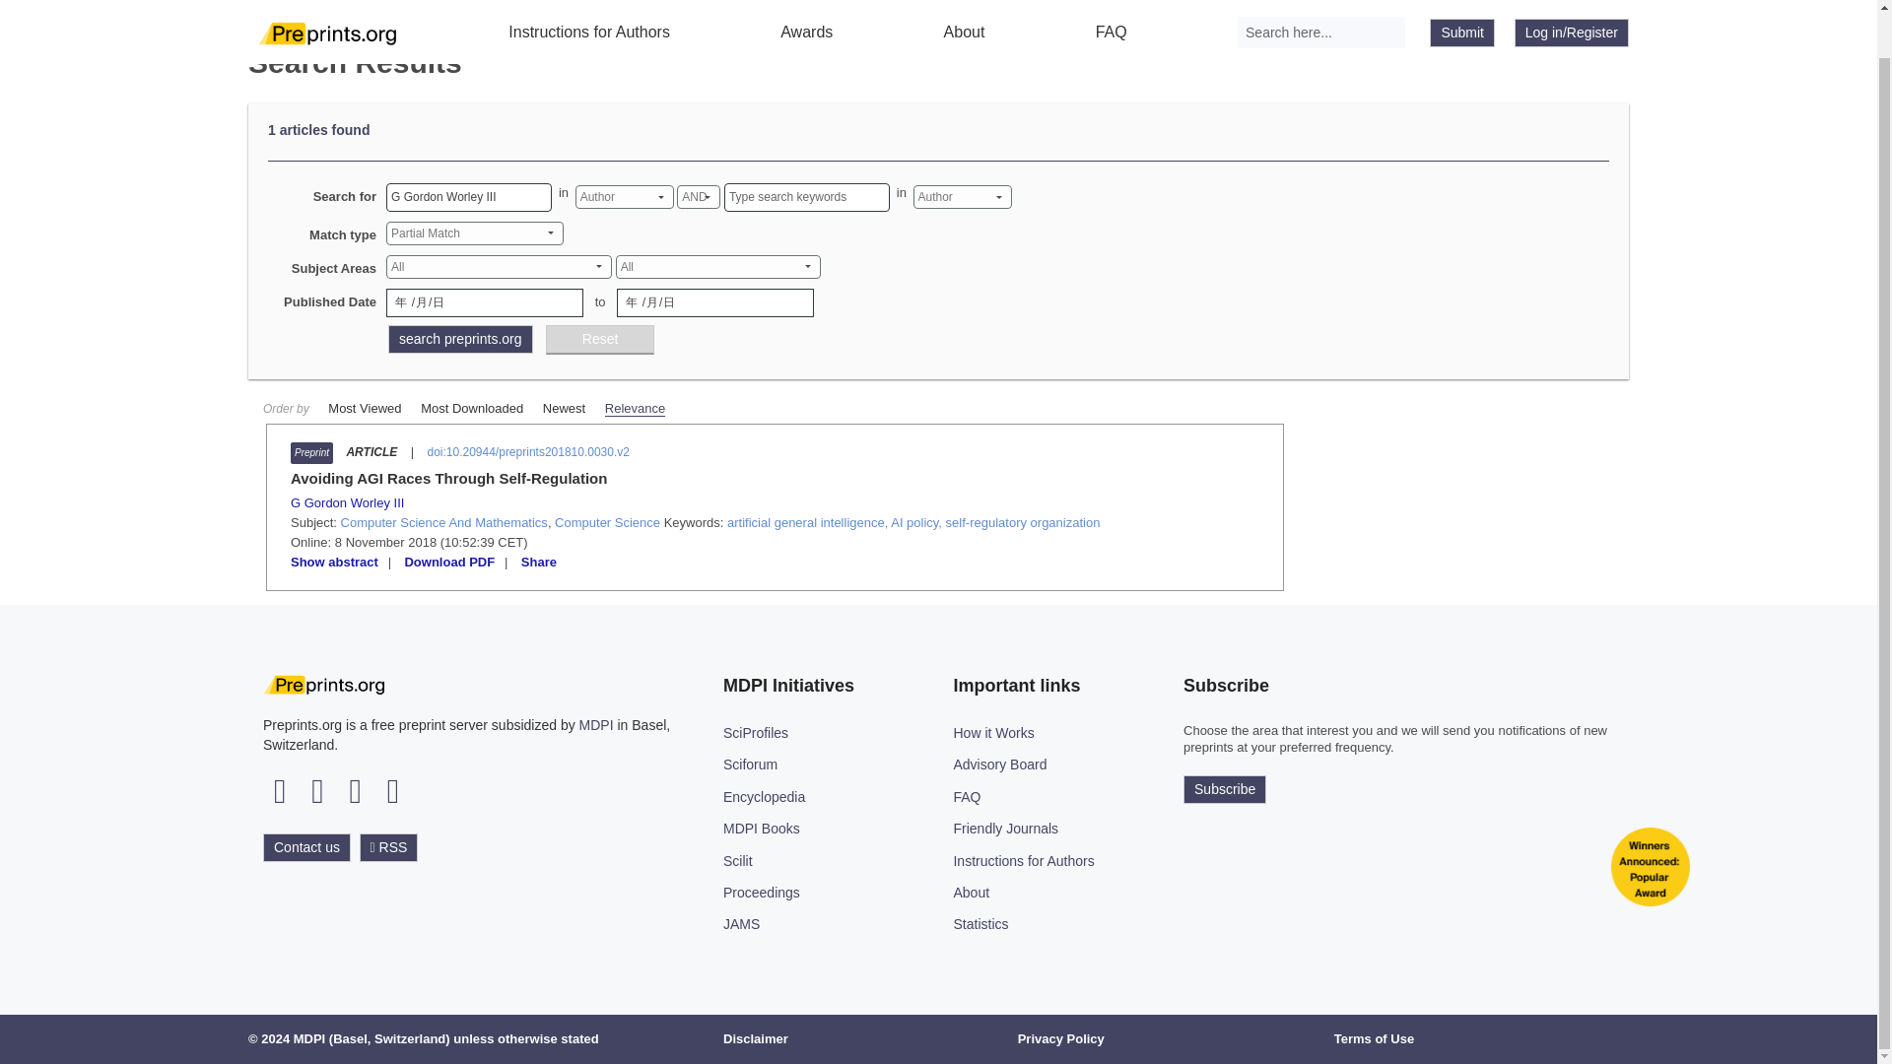 Image resolution: width=1892 pixels, height=1064 pixels. Describe the element at coordinates (965, 9) in the screenshot. I see `About` at that location.